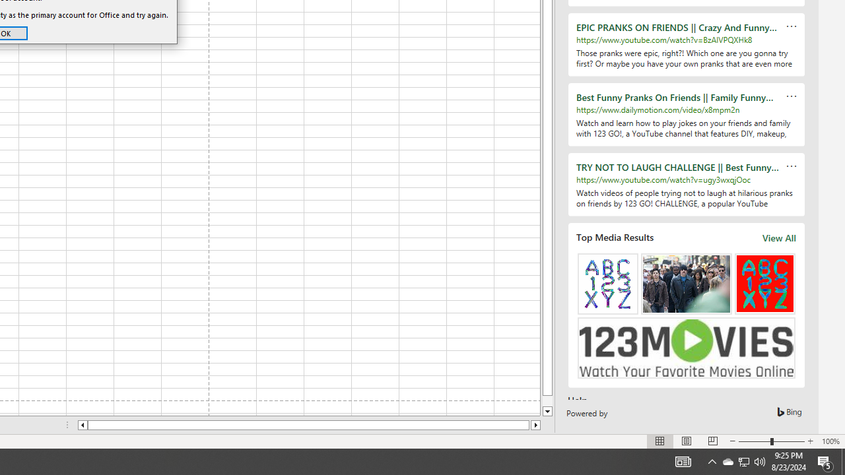  I want to click on Q2790: 100%, so click(760, 462).